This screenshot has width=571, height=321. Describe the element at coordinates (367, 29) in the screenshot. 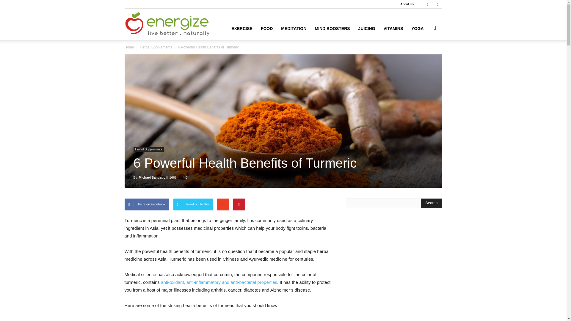

I see `JUICING` at that location.